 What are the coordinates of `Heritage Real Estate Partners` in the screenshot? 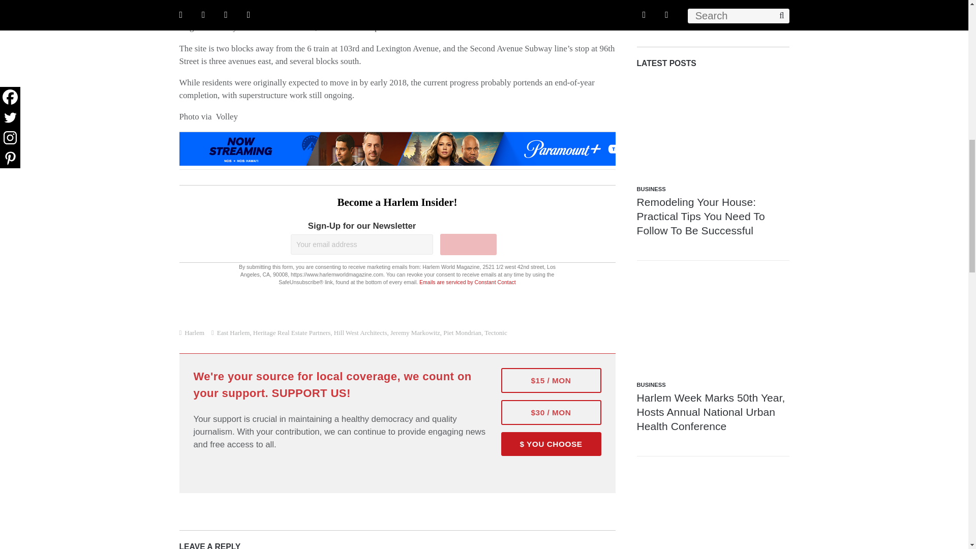 It's located at (229, 3).